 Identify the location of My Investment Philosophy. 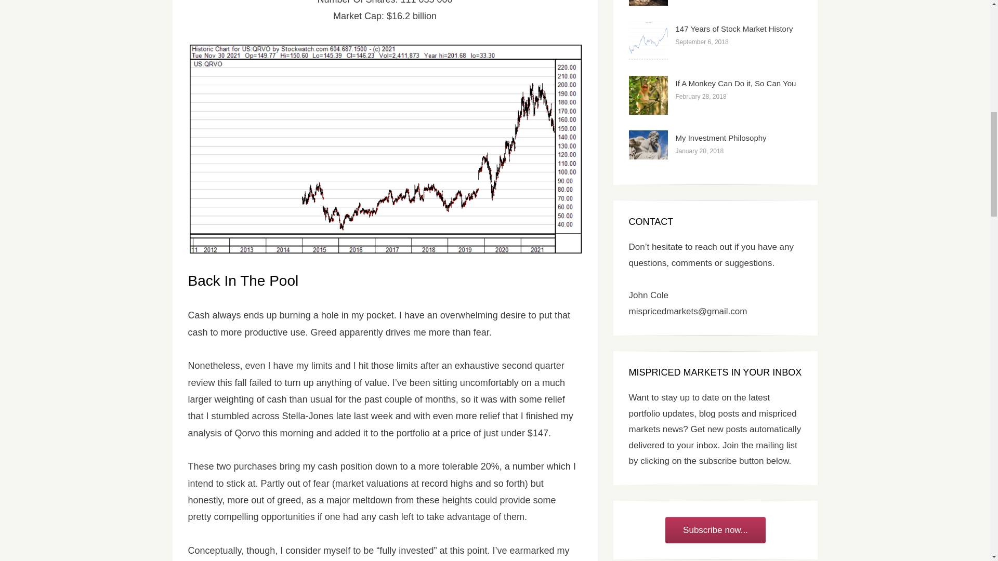
(720, 138).